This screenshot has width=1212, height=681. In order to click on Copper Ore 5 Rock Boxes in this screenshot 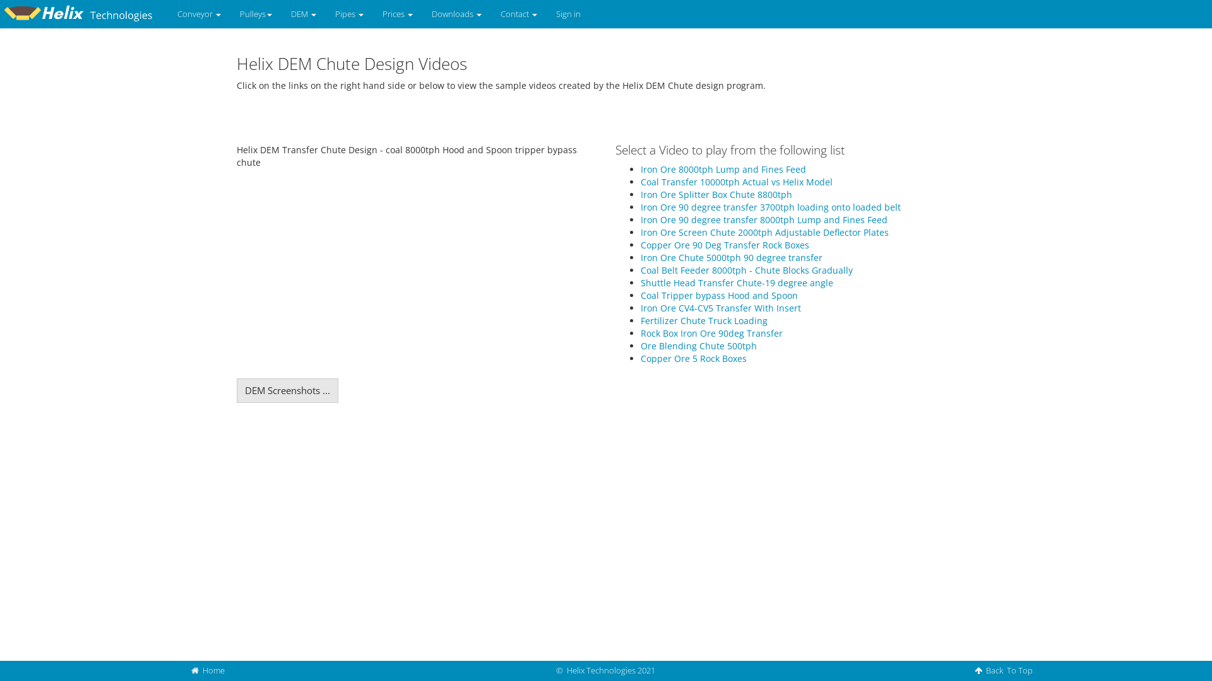, I will do `click(694, 358)`.